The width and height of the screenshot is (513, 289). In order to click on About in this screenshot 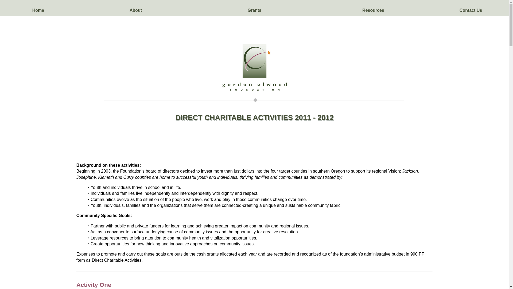, I will do `click(136, 8)`.